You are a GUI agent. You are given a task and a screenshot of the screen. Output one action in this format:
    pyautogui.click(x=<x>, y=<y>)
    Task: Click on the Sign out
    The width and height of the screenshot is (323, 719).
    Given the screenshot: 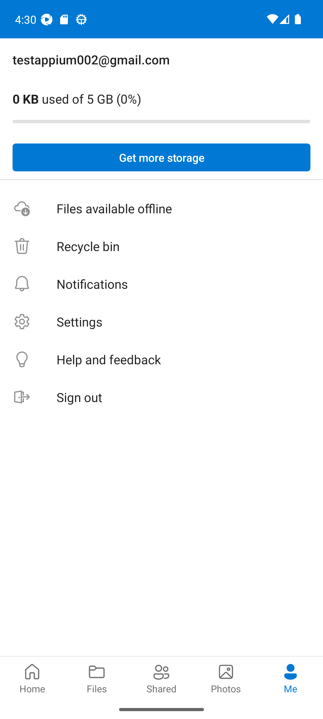 What is the action you would take?
    pyautogui.click(x=161, y=397)
    